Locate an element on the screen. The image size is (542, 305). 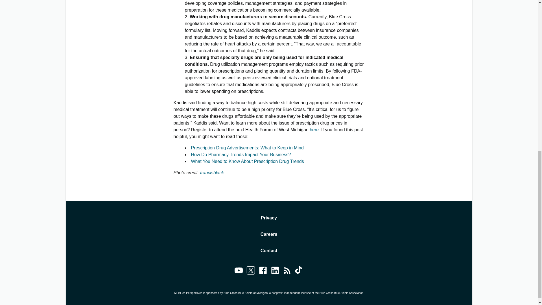
Privacy is located at coordinates (269, 218).